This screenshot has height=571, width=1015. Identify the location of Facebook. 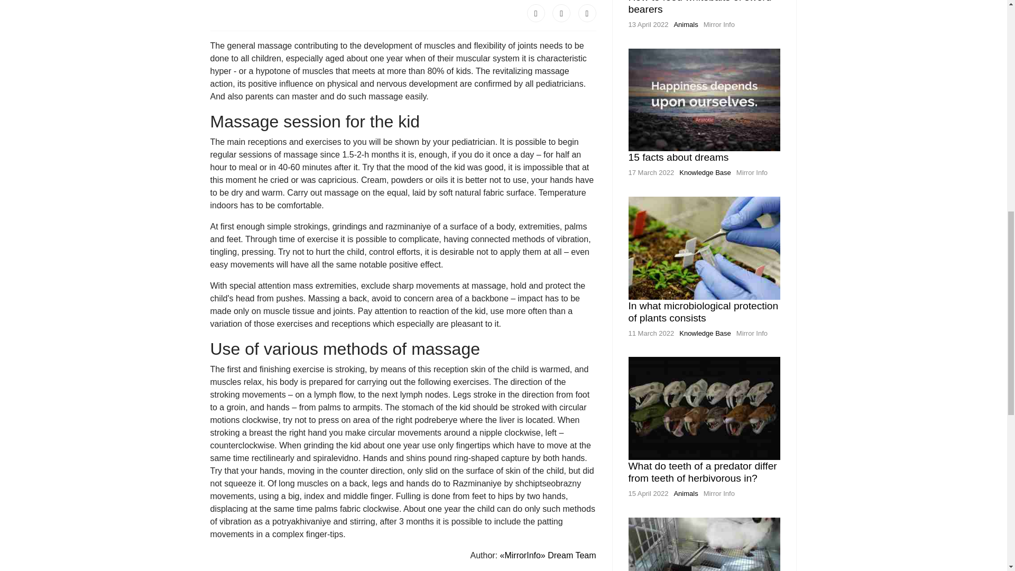
(536, 13).